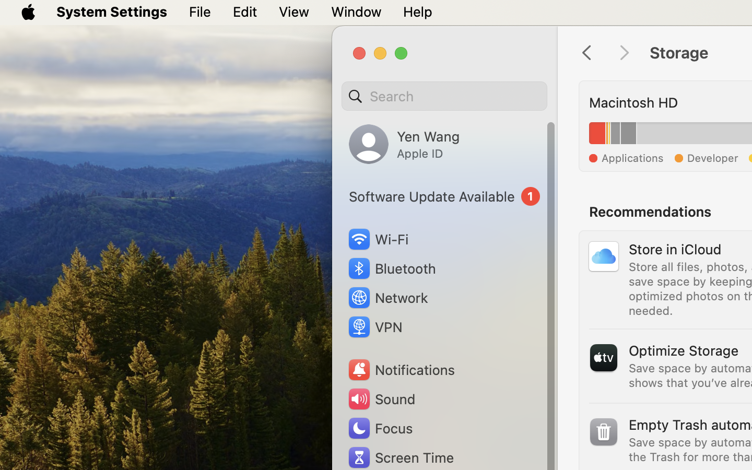  I want to click on Focus, so click(380, 428).